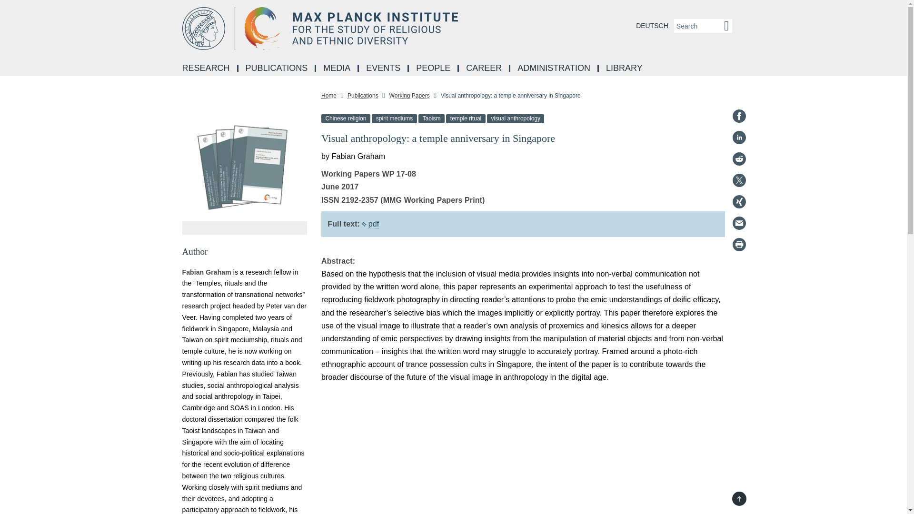 The height and width of the screenshot is (514, 914). I want to click on Reddit, so click(739, 158).